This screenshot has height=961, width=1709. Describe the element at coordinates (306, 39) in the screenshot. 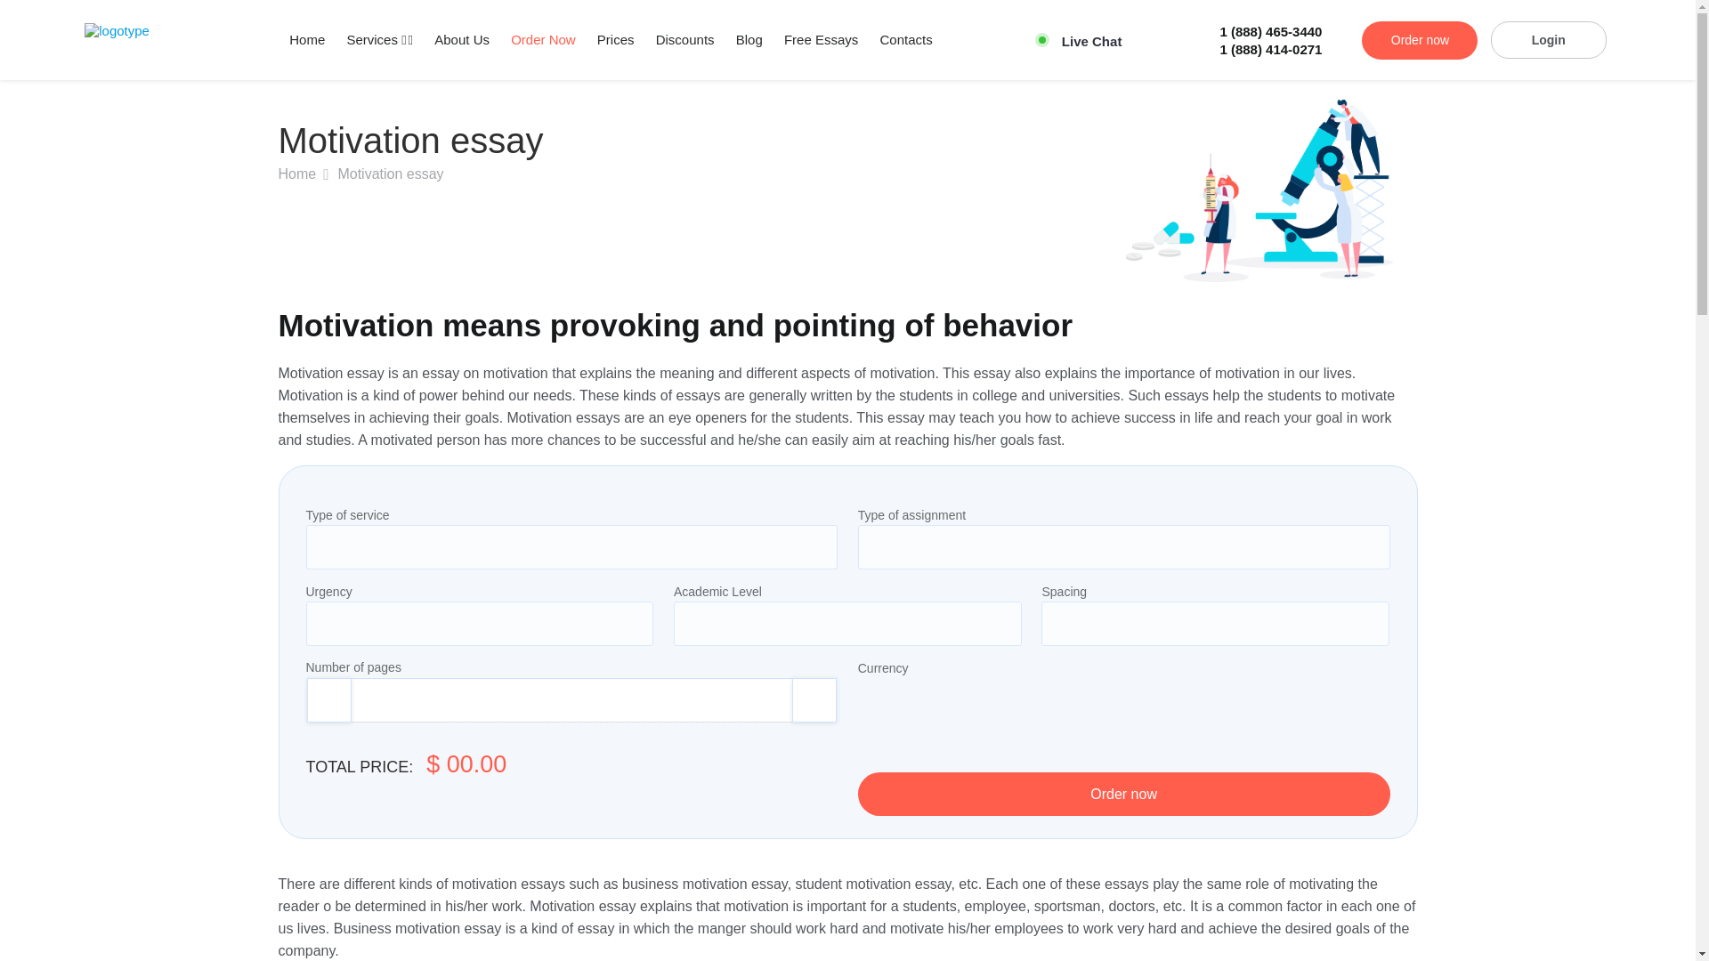

I see `Home` at that location.